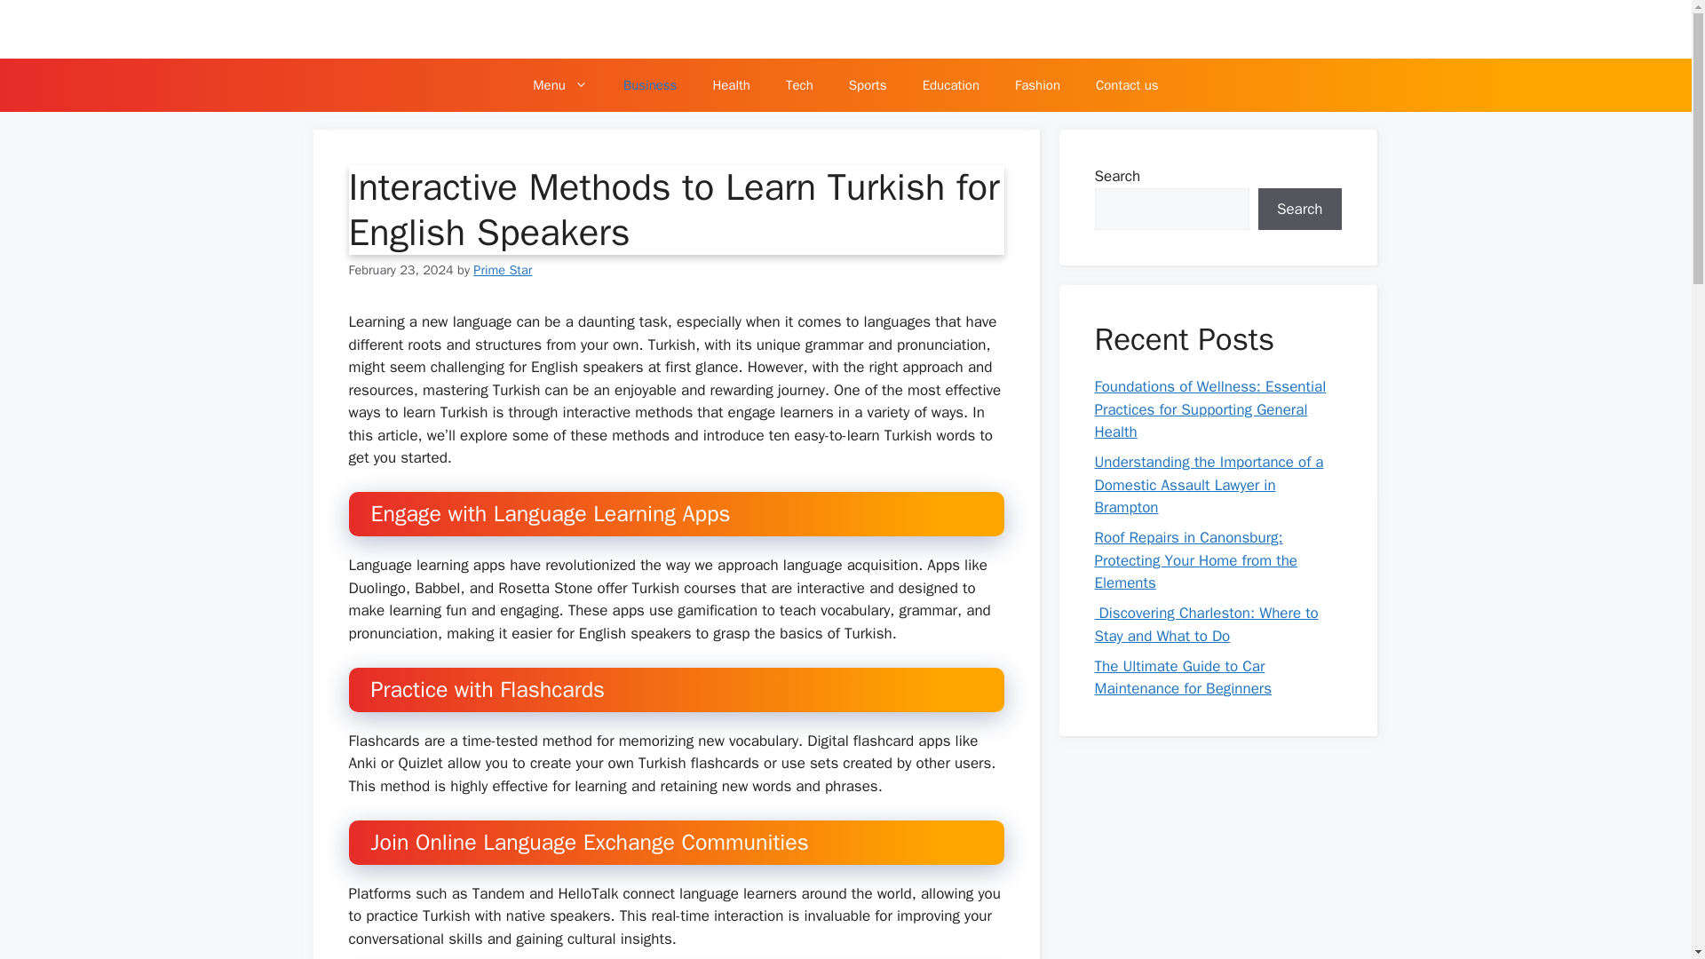 This screenshot has height=959, width=1705. What do you see at coordinates (650, 85) in the screenshot?
I see `Business` at bounding box center [650, 85].